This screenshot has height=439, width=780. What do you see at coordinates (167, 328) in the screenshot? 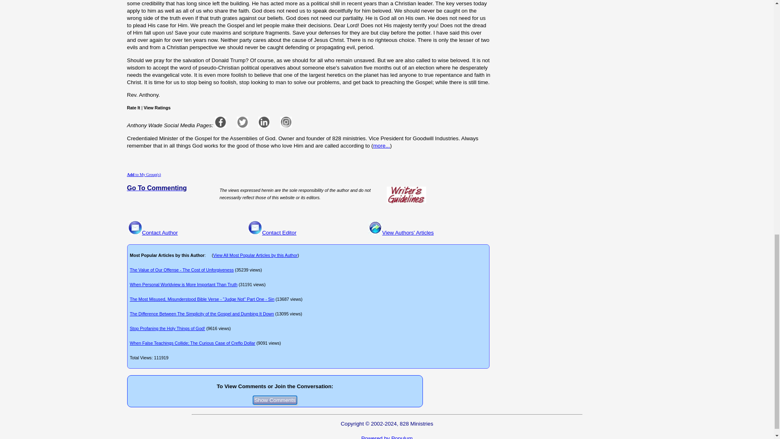
I see `Stop Profaning the Holy Things of God!` at bounding box center [167, 328].